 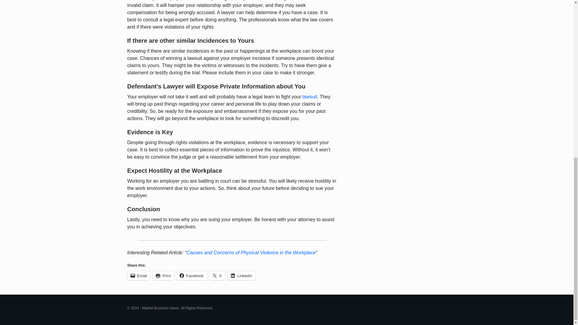 I want to click on LinkedIn, so click(x=241, y=275).